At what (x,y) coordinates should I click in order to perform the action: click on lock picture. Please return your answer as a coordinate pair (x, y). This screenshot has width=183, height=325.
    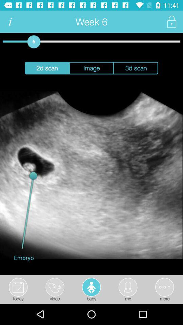
    Looking at the image, I should click on (171, 22).